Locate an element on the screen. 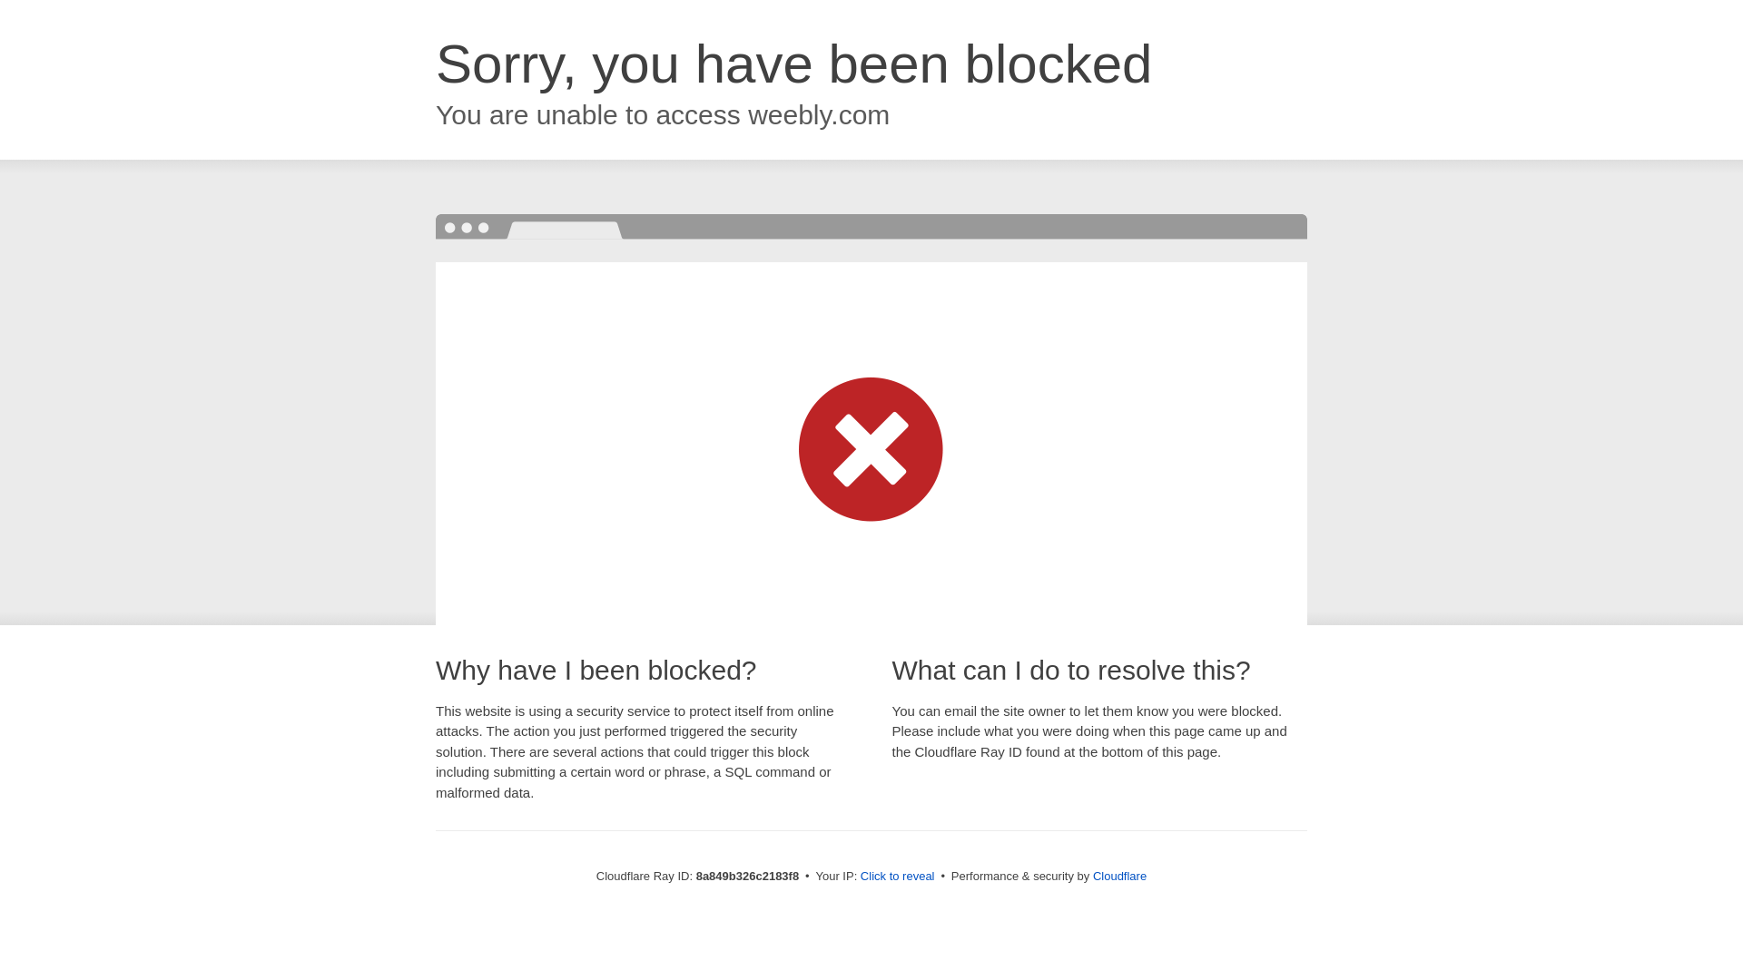 The height and width of the screenshot is (980, 1743). Click to reveal is located at coordinates (897, 877).